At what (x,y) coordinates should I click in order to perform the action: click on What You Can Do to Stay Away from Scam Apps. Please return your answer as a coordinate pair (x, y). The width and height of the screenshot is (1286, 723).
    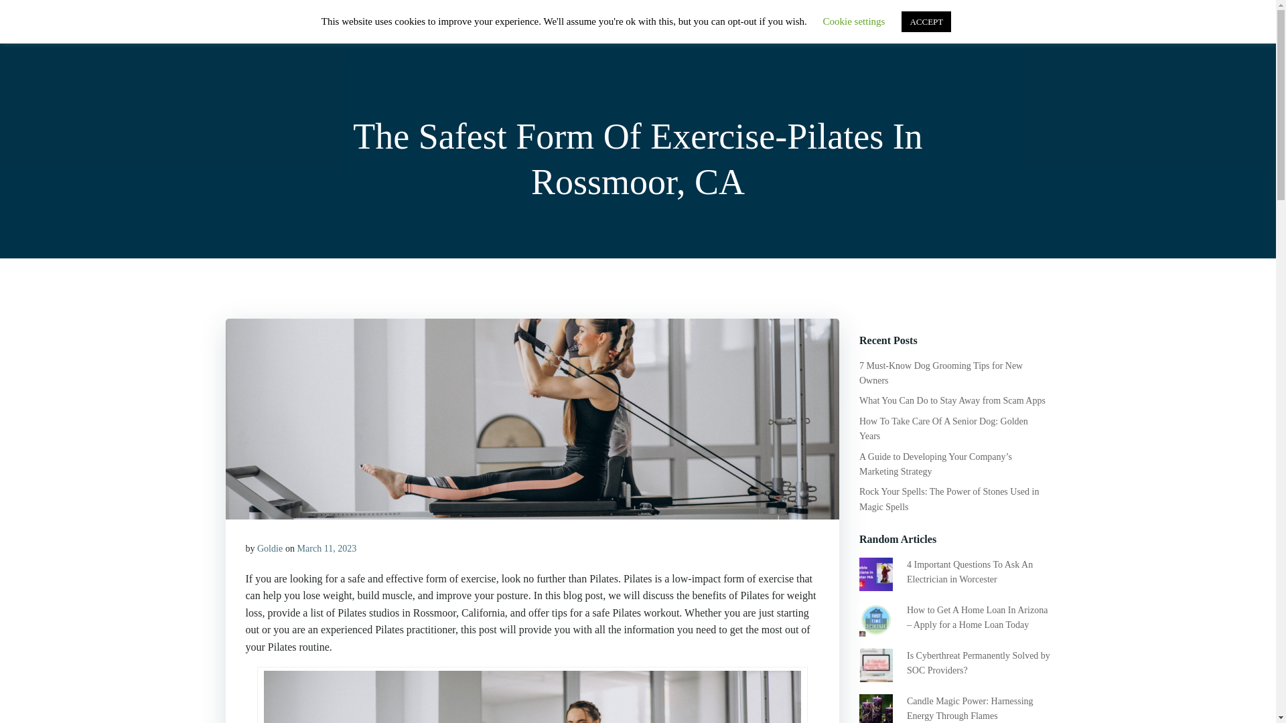
    Looking at the image, I should click on (952, 400).